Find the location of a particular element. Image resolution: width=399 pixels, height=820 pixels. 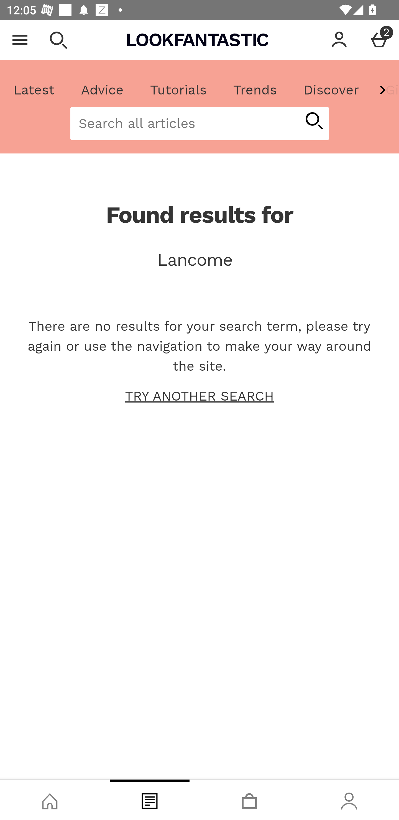

Advice is located at coordinates (102, 90).